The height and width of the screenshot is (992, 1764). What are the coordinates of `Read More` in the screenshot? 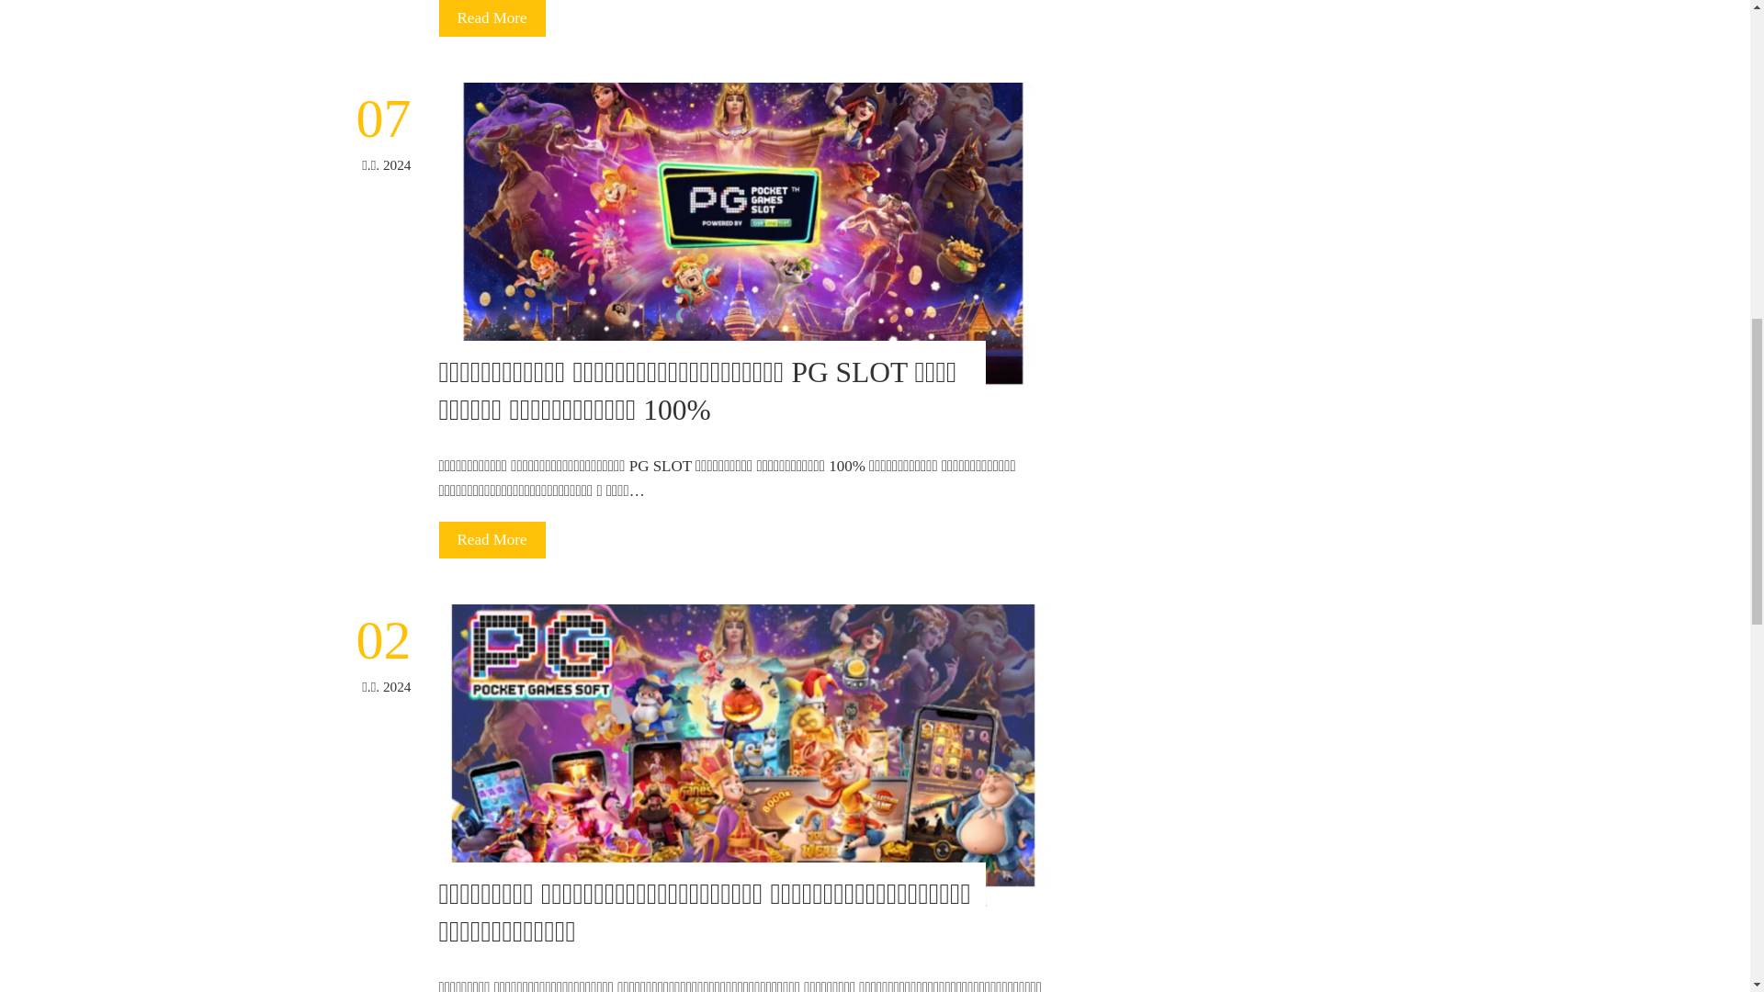 It's located at (492, 540).